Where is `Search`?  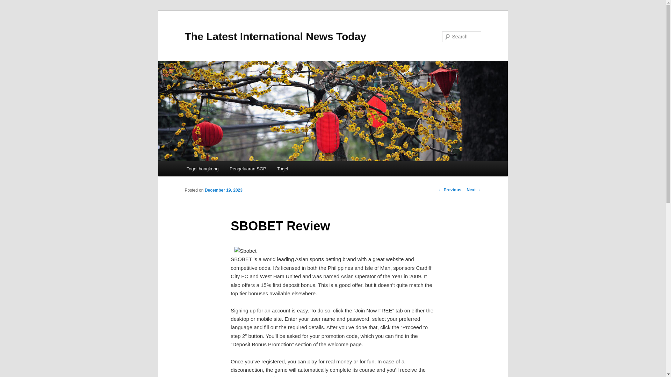 Search is located at coordinates (11, 4).